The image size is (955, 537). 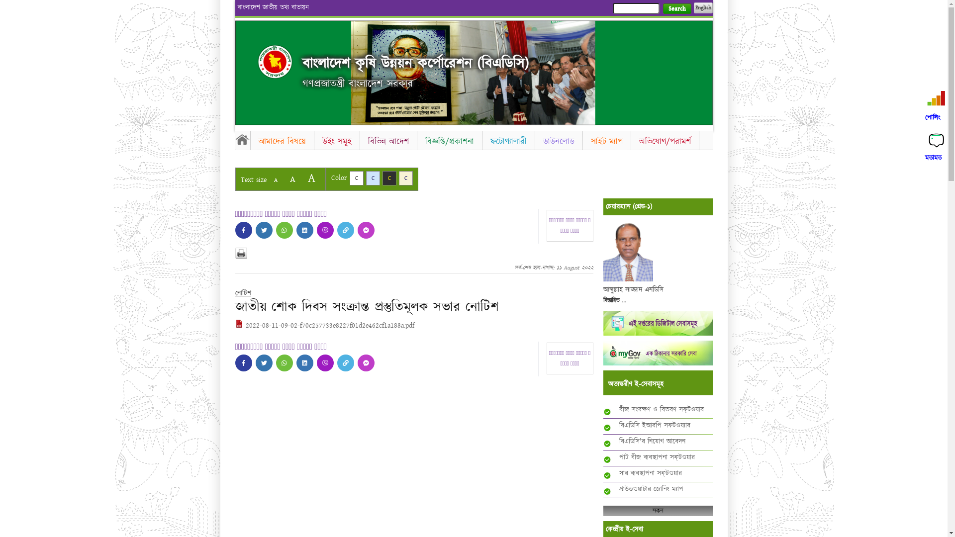 What do you see at coordinates (389, 178) in the screenshot?
I see `C` at bounding box center [389, 178].